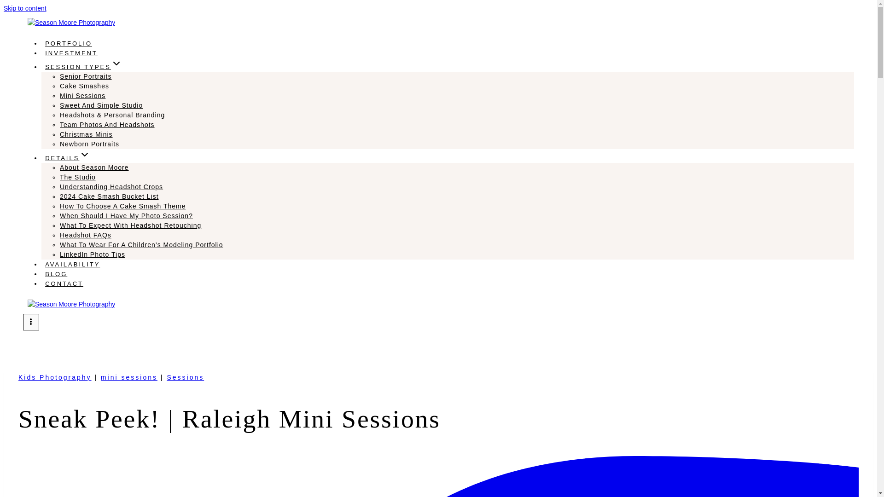  I want to click on Sessions, so click(185, 377).